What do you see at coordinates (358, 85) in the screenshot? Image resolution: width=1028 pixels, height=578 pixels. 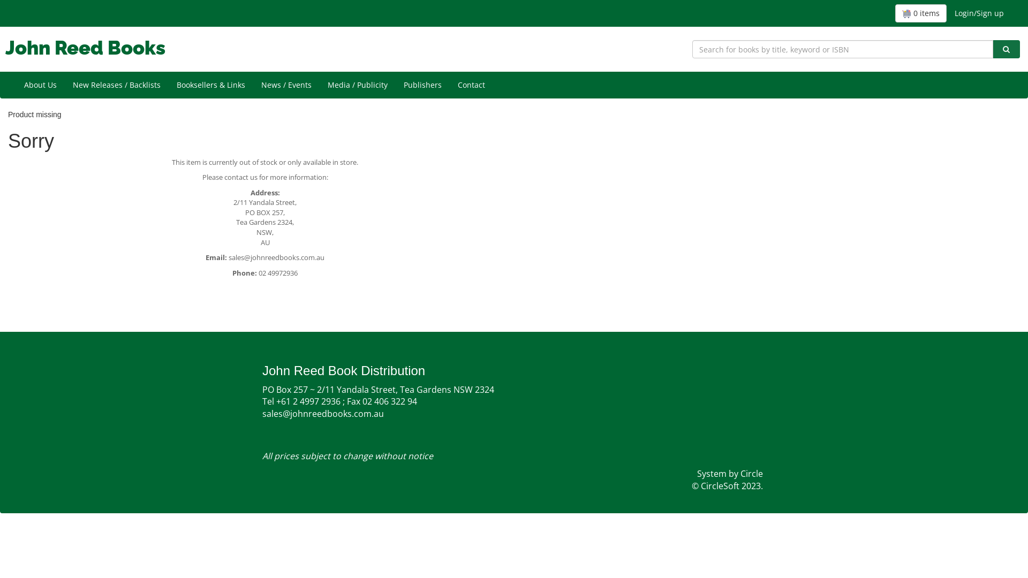 I see `Media / Publicity` at bounding box center [358, 85].